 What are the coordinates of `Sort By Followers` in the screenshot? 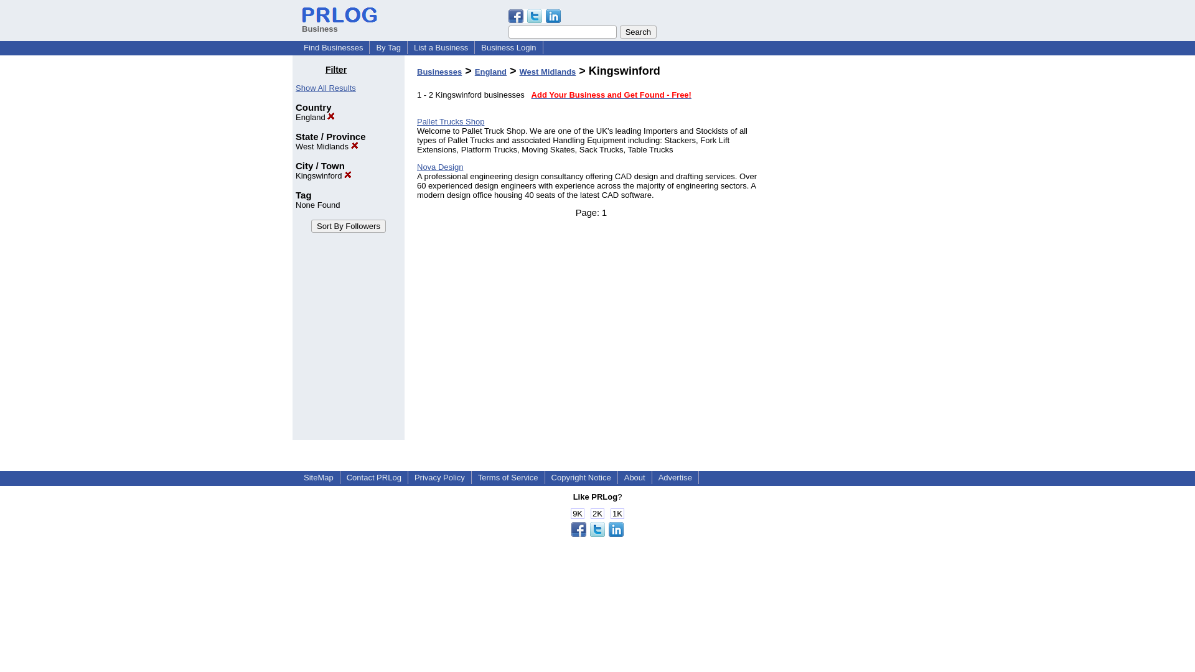 It's located at (349, 226).